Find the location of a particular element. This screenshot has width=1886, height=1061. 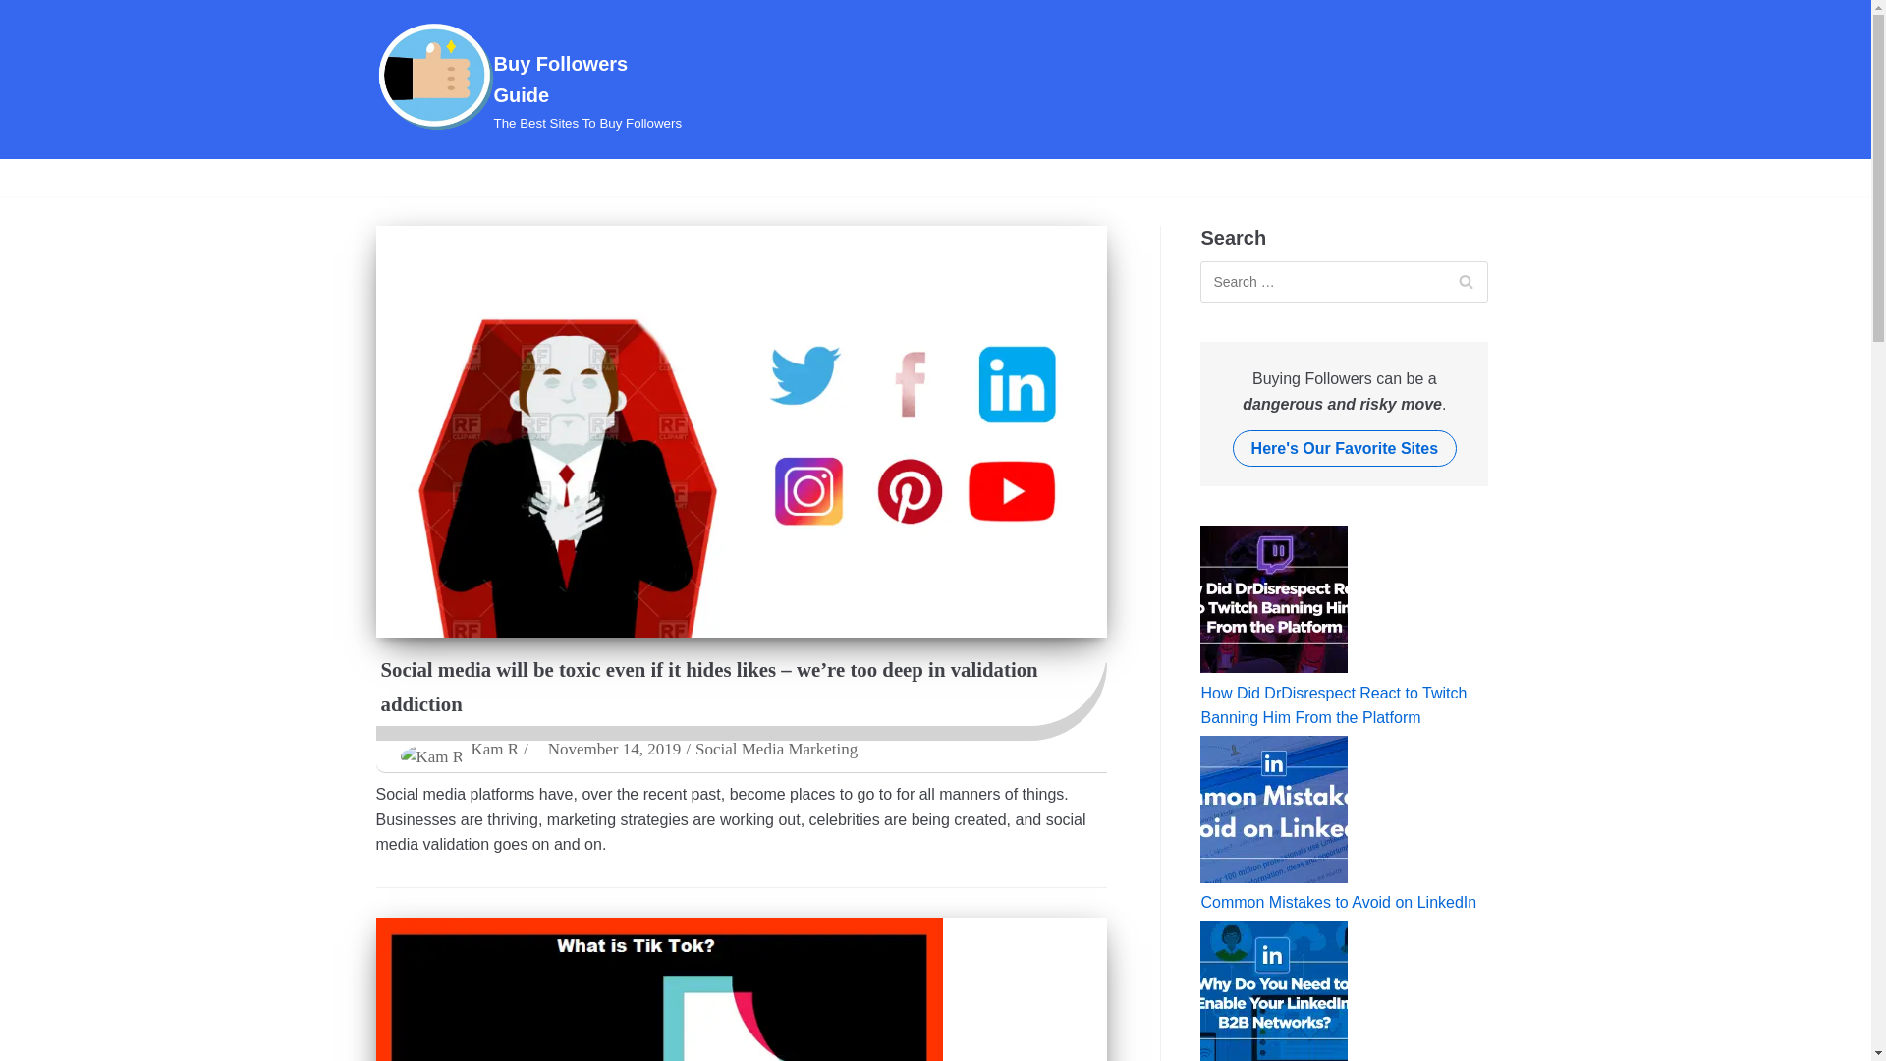

Skip to content is located at coordinates (20, 10).